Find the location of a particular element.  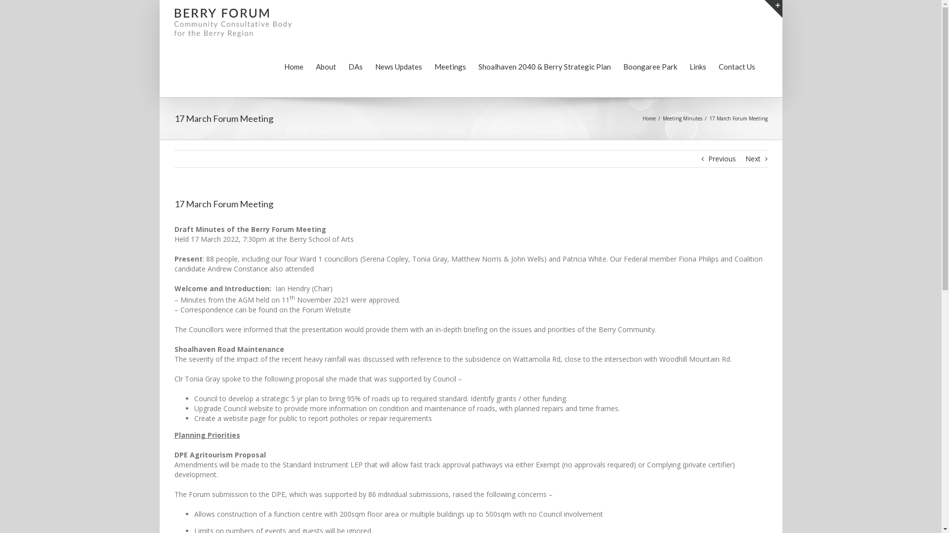

Home is located at coordinates (294, 66).